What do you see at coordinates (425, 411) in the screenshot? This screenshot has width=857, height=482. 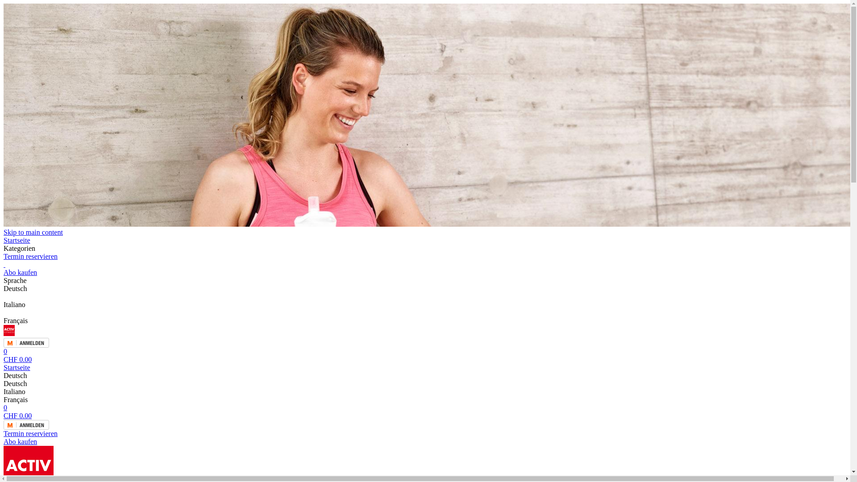 I see `0
CHF 0.00` at bounding box center [425, 411].